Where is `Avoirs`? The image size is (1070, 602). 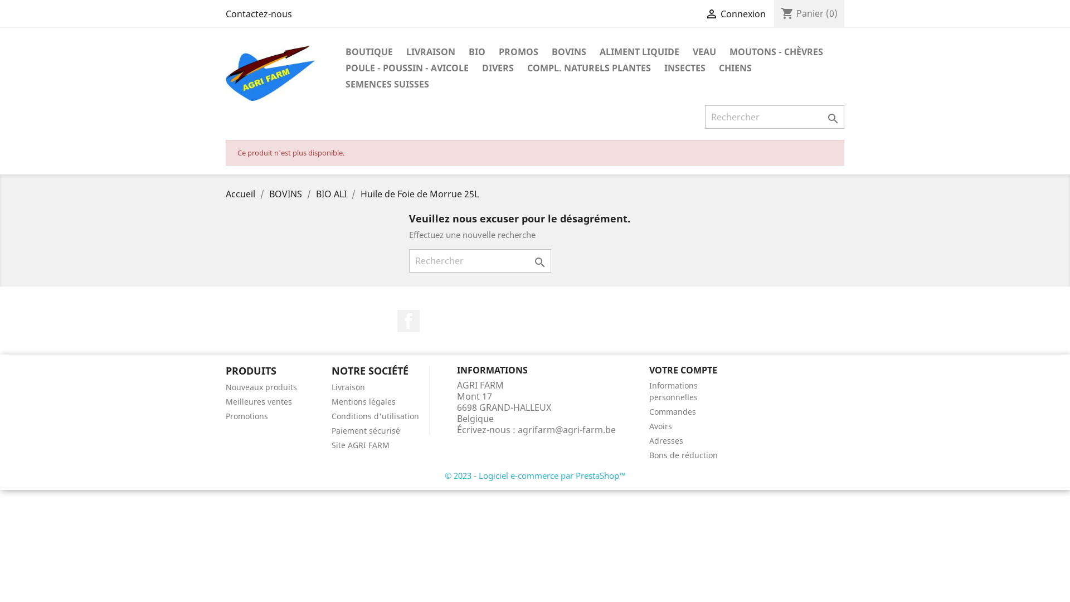 Avoirs is located at coordinates (661, 426).